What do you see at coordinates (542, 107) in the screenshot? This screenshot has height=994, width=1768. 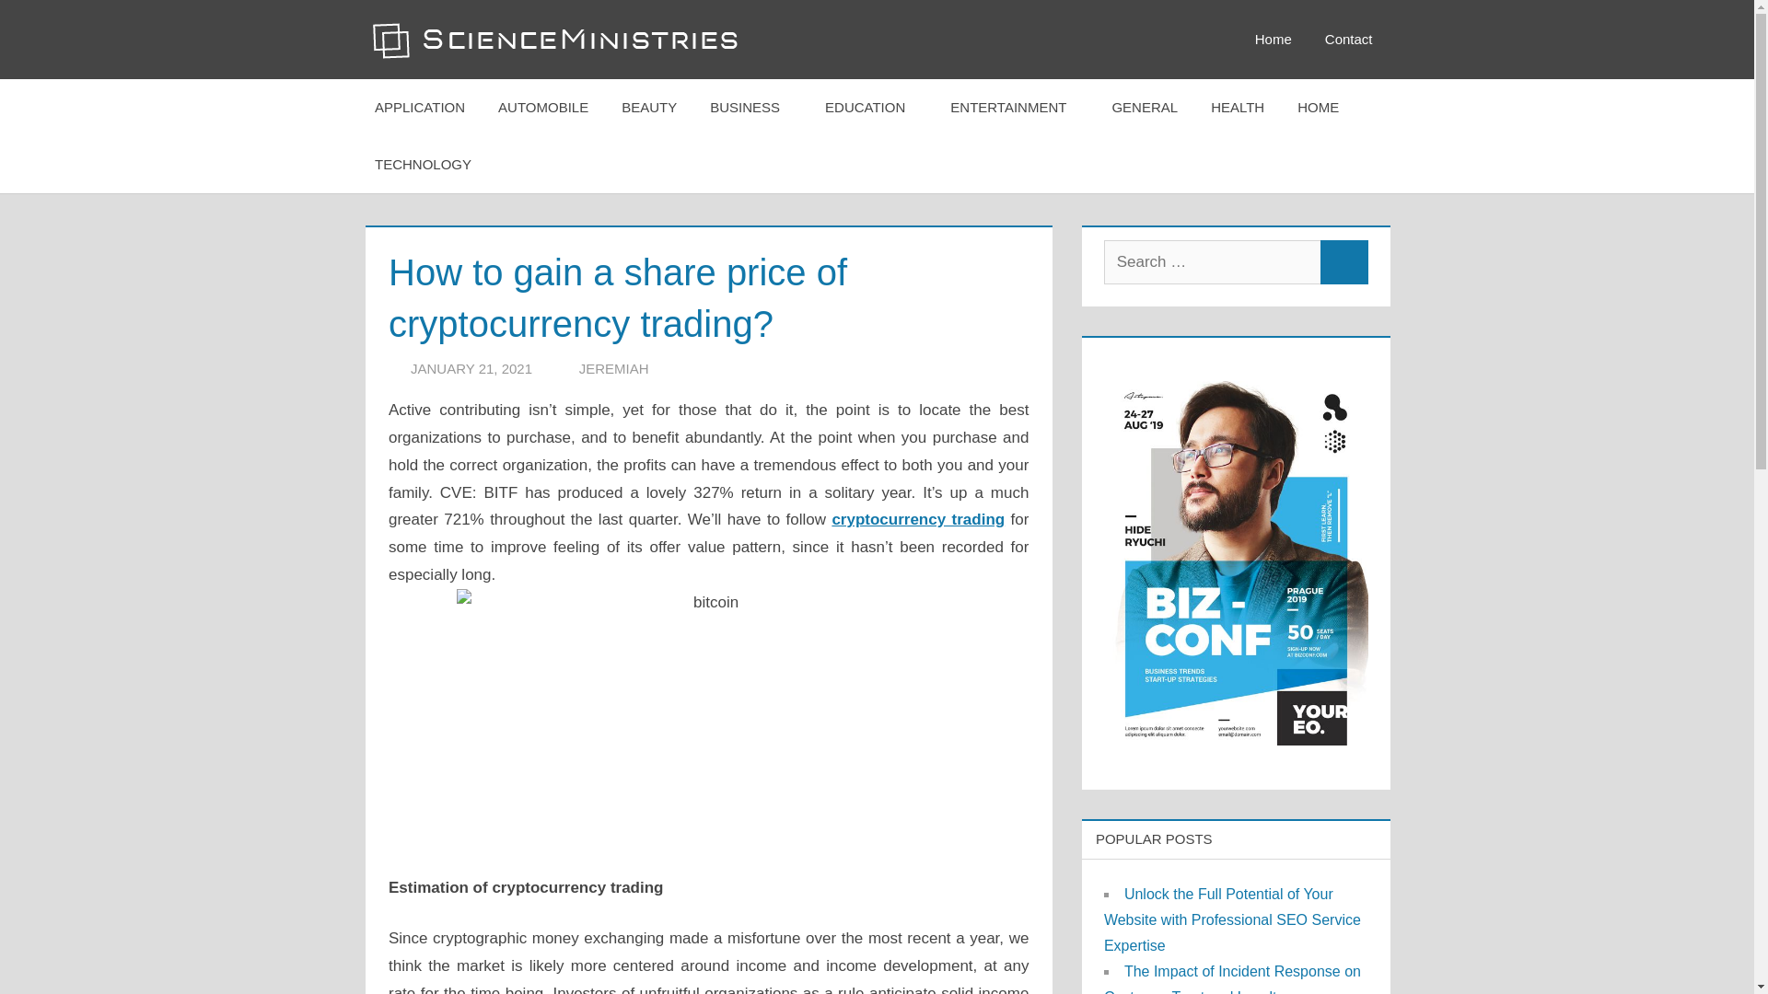 I see `AUTOMOBILE` at bounding box center [542, 107].